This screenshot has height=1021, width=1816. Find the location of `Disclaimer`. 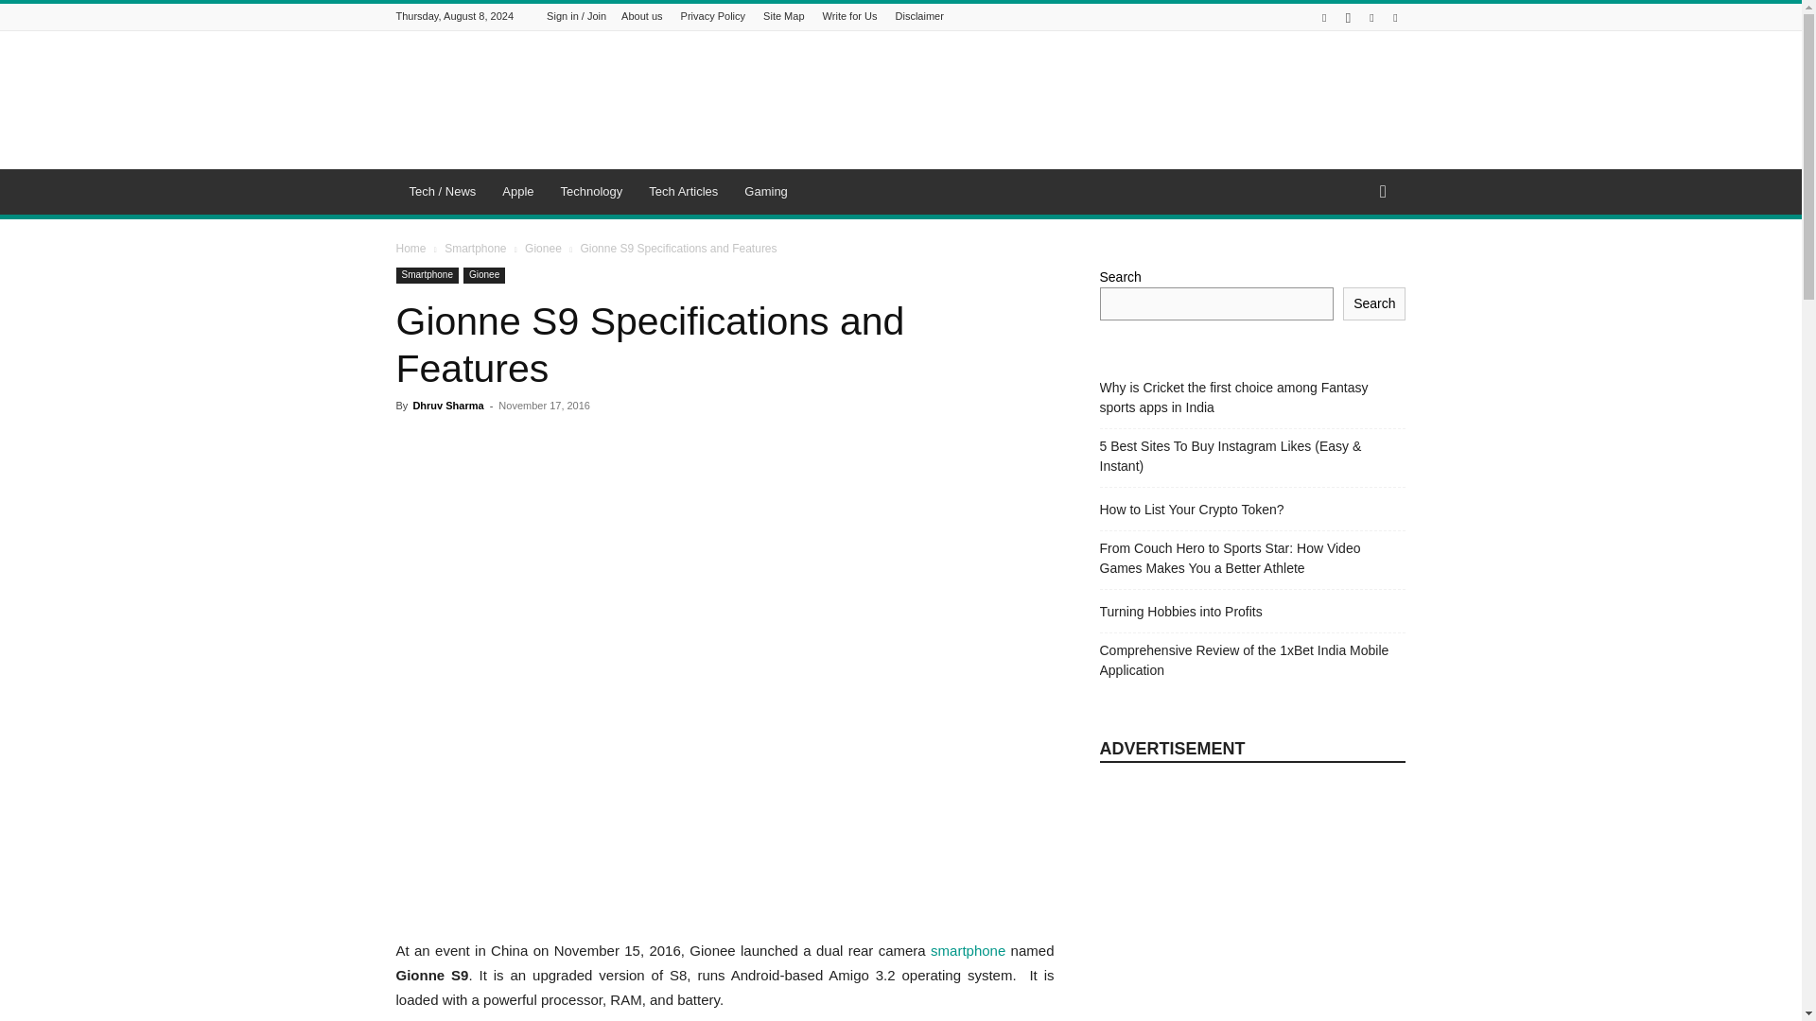

Disclaimer is located at coordinates (919, 15).